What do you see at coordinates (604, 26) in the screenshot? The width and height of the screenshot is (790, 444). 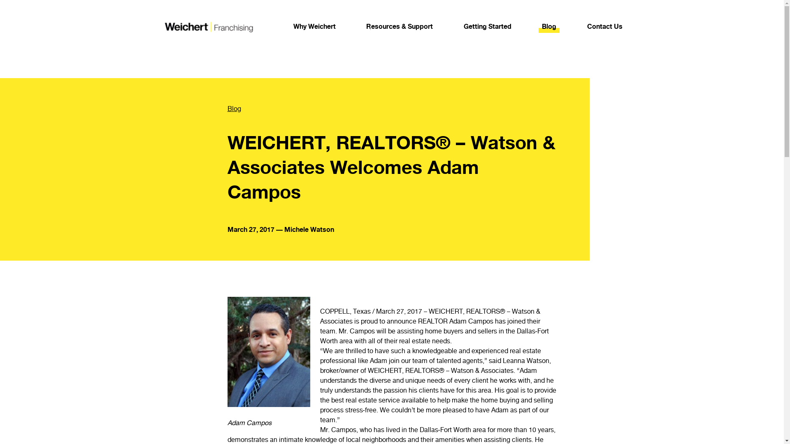 I see `Contact Us` at bounding box center [604, 26].